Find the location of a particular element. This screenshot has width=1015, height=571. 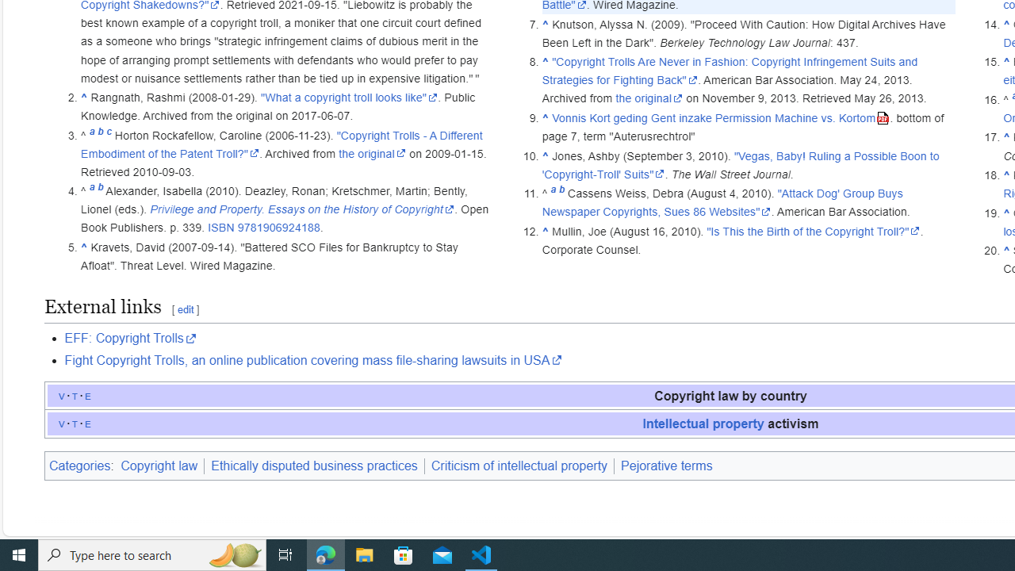

Intellectual property is located at coordinates (703, 423).